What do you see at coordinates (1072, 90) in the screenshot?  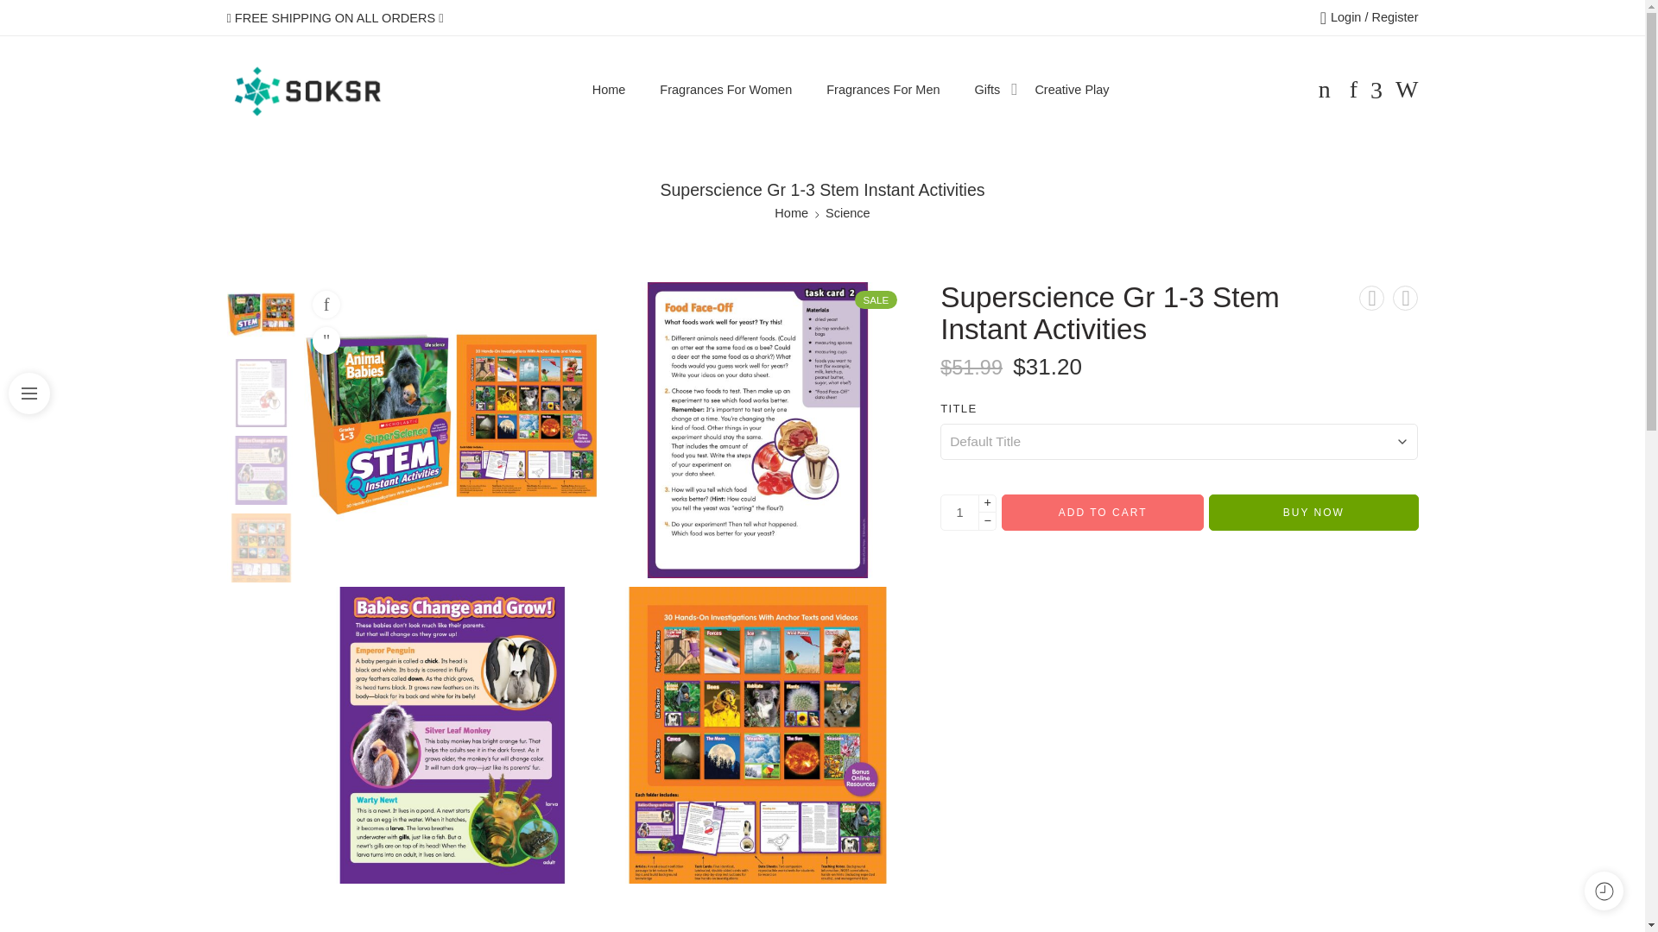 I see `Creative Play` at bounding box center [1072, 90].